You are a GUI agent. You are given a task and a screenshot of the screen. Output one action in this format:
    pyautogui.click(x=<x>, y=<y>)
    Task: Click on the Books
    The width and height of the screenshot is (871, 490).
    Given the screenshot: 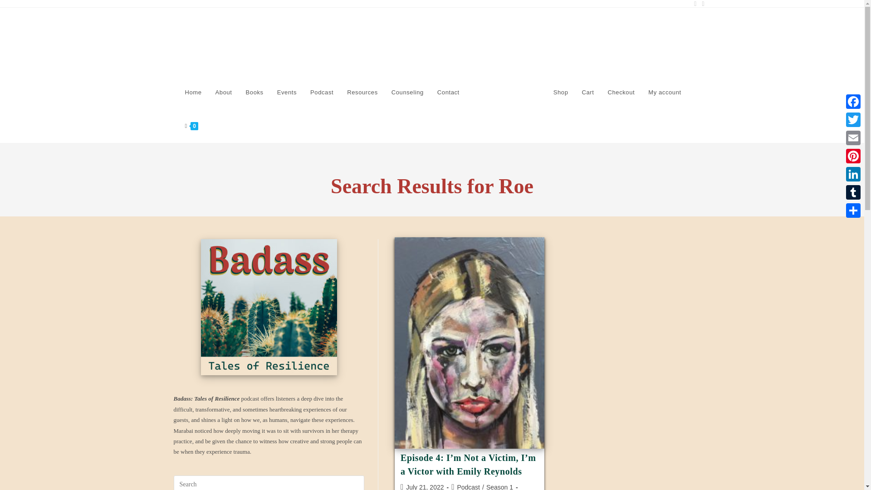 What is the action you would take?
    pyautogui.click(x=254, y=93)
    